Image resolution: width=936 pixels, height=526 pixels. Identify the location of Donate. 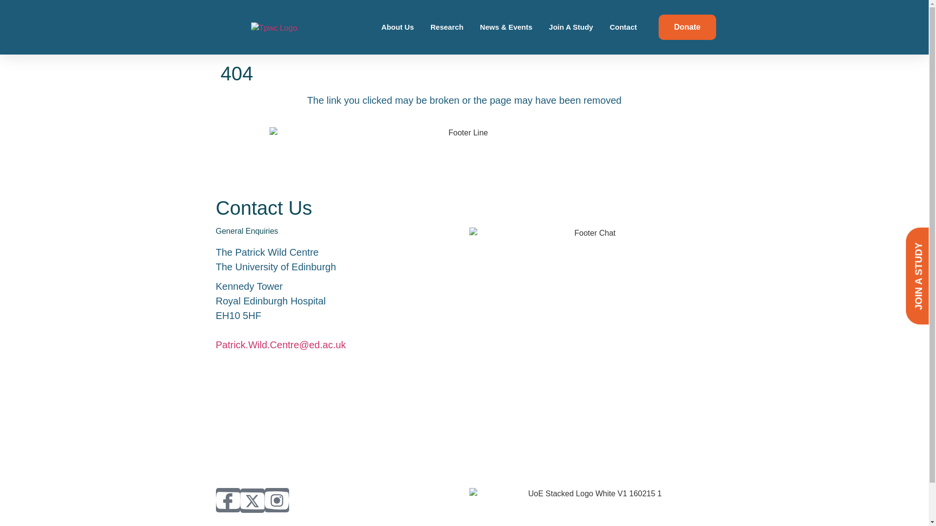
(687, 27).